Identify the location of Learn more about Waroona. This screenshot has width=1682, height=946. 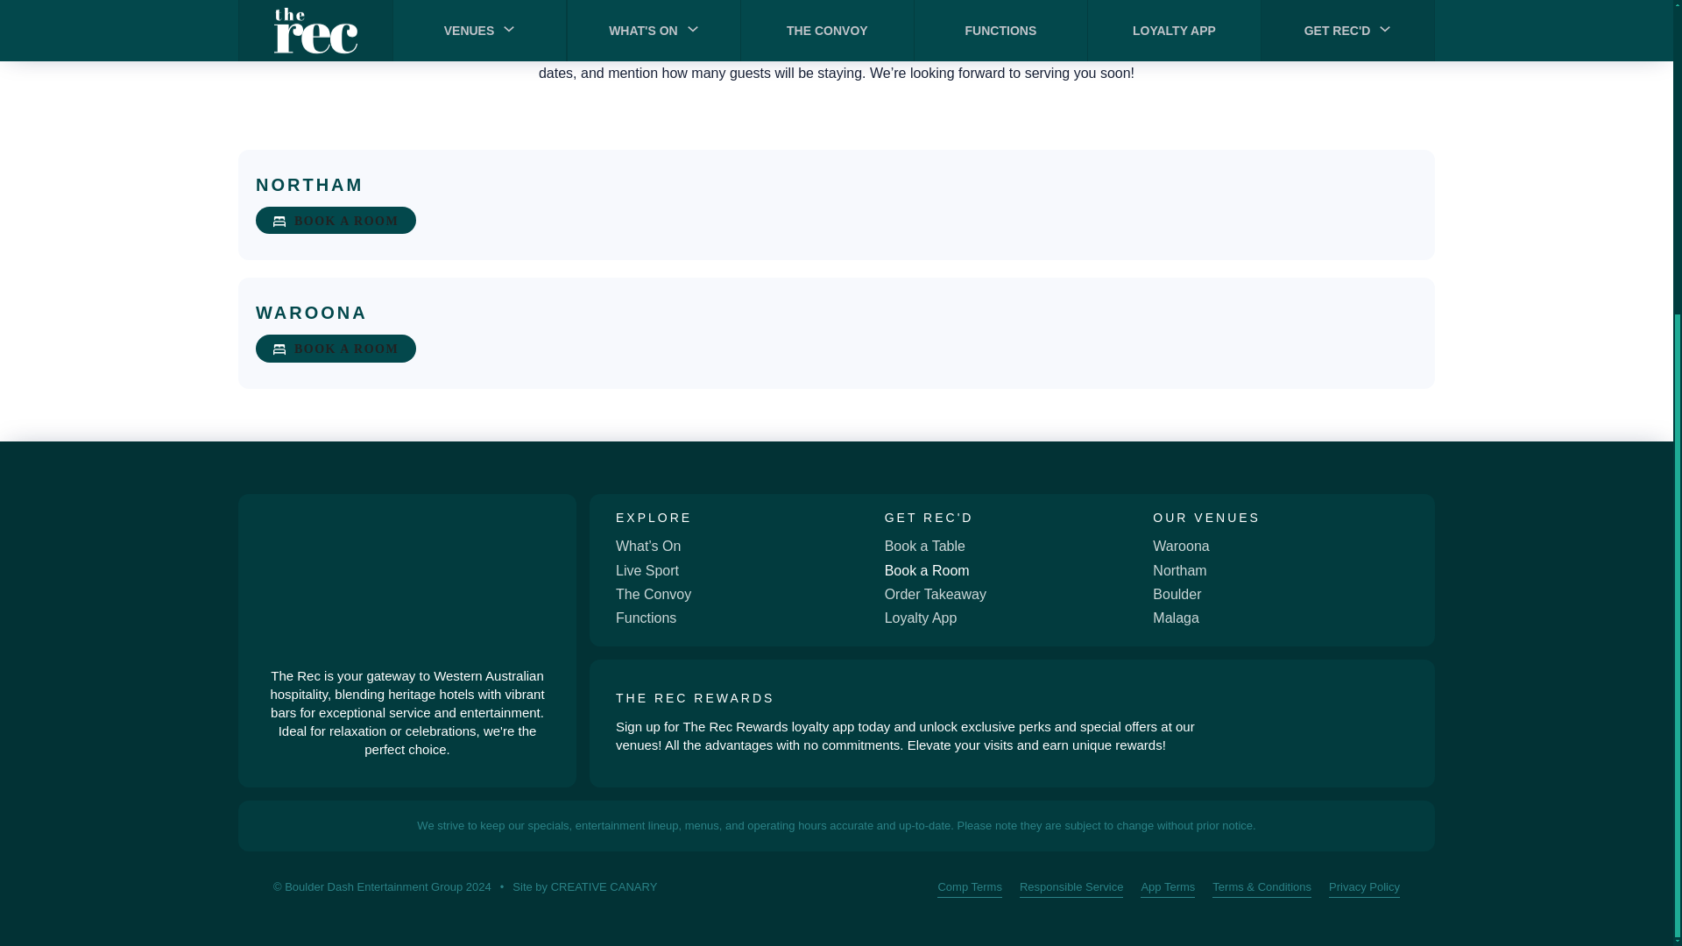
(312, 312).